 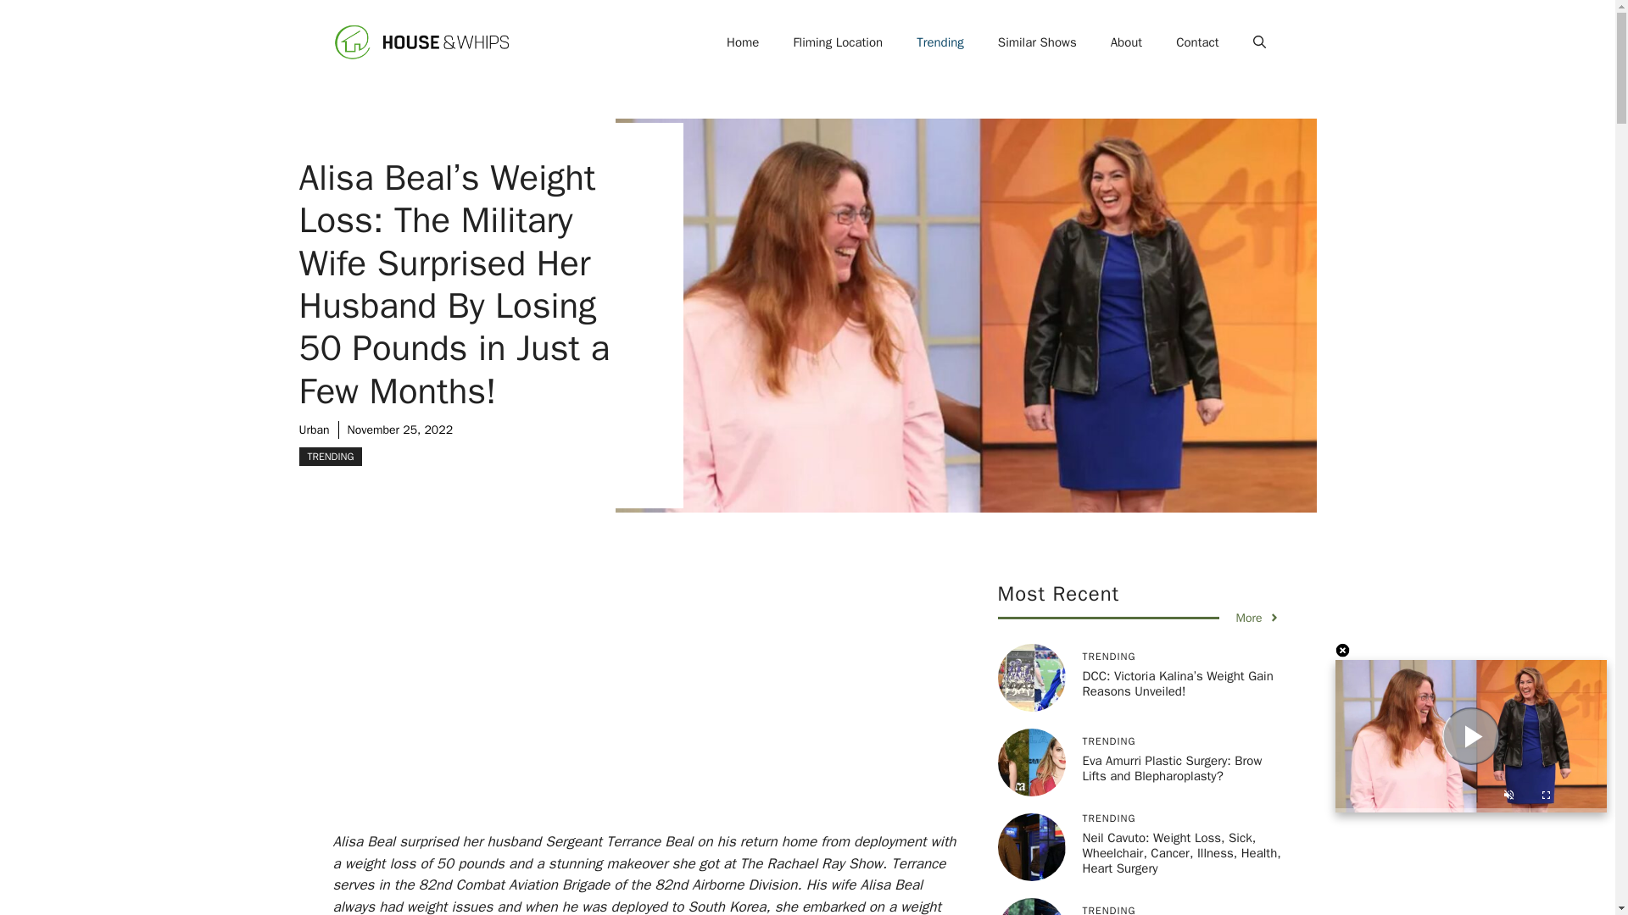 What do you see at coordinates (1508, 798) in the screenshot?
I see `Unmute` at bounding box center [1508, 798].